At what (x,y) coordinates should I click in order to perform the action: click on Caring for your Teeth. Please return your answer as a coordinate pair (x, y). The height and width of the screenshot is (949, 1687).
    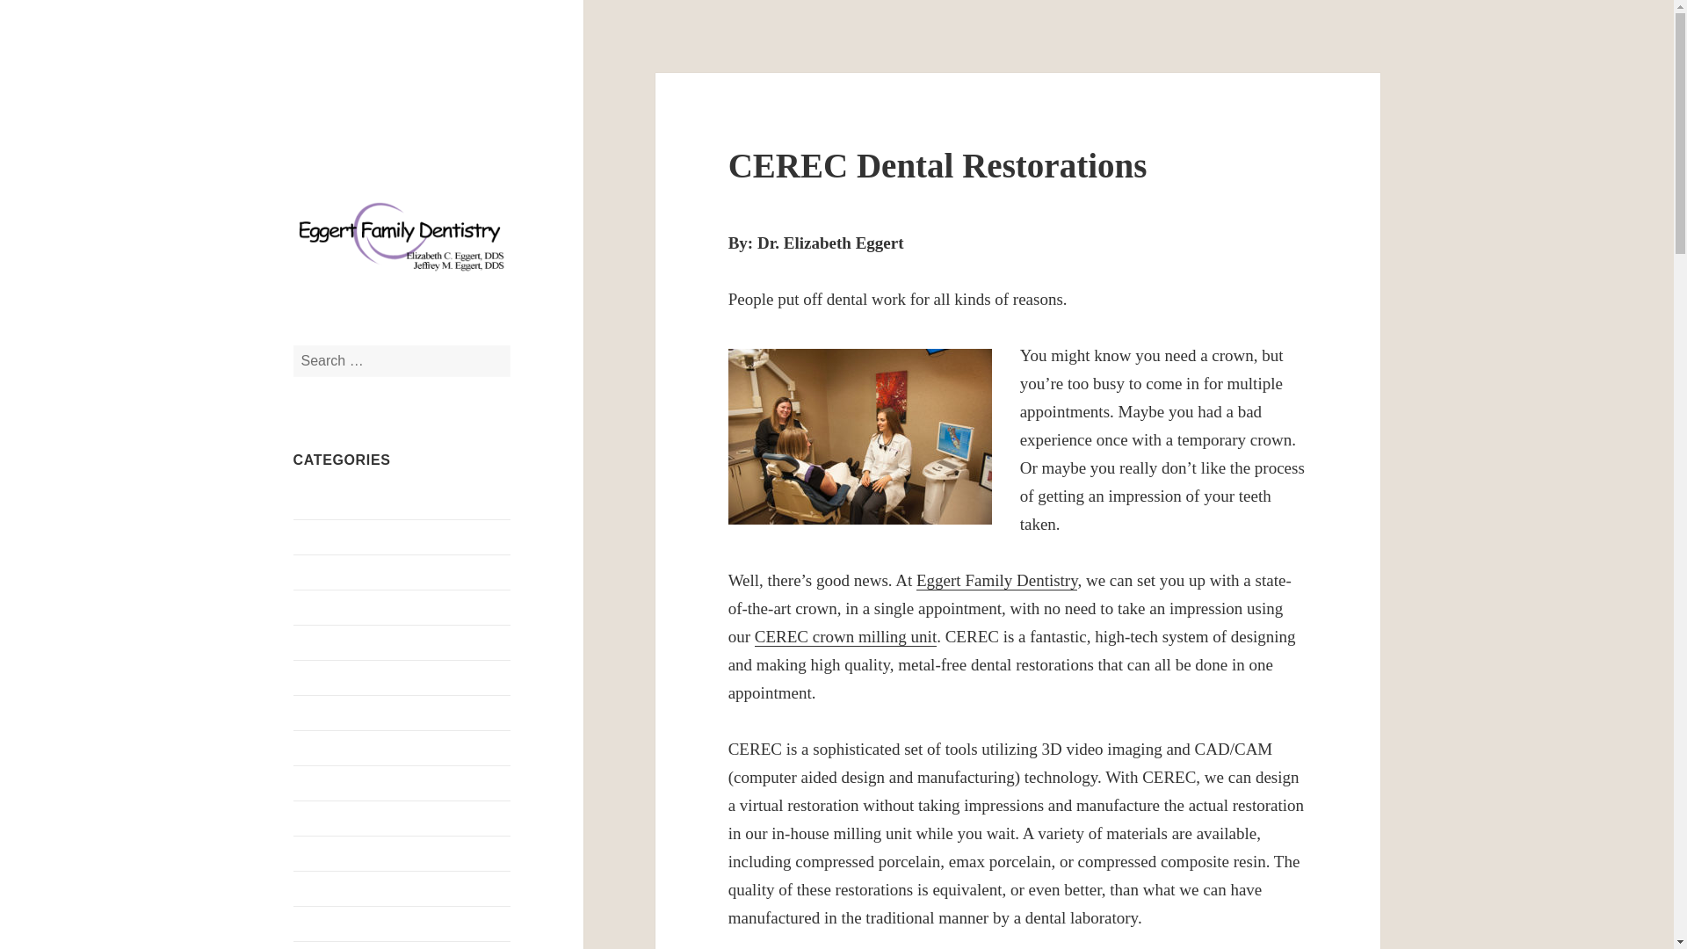
    Looking at the image, I should click on (354, 606).